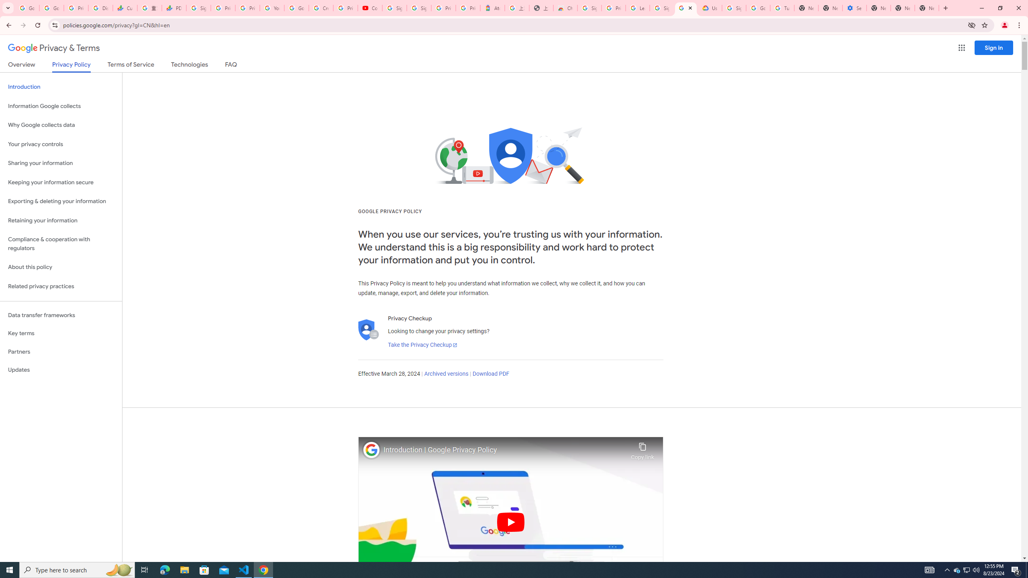 The width and height of the screenshot is (1028, 578). What do you see at coordinates (199, 8) in the screenshot?
I see `Sign in - Google Accounts` at bounding box center [199, 8].